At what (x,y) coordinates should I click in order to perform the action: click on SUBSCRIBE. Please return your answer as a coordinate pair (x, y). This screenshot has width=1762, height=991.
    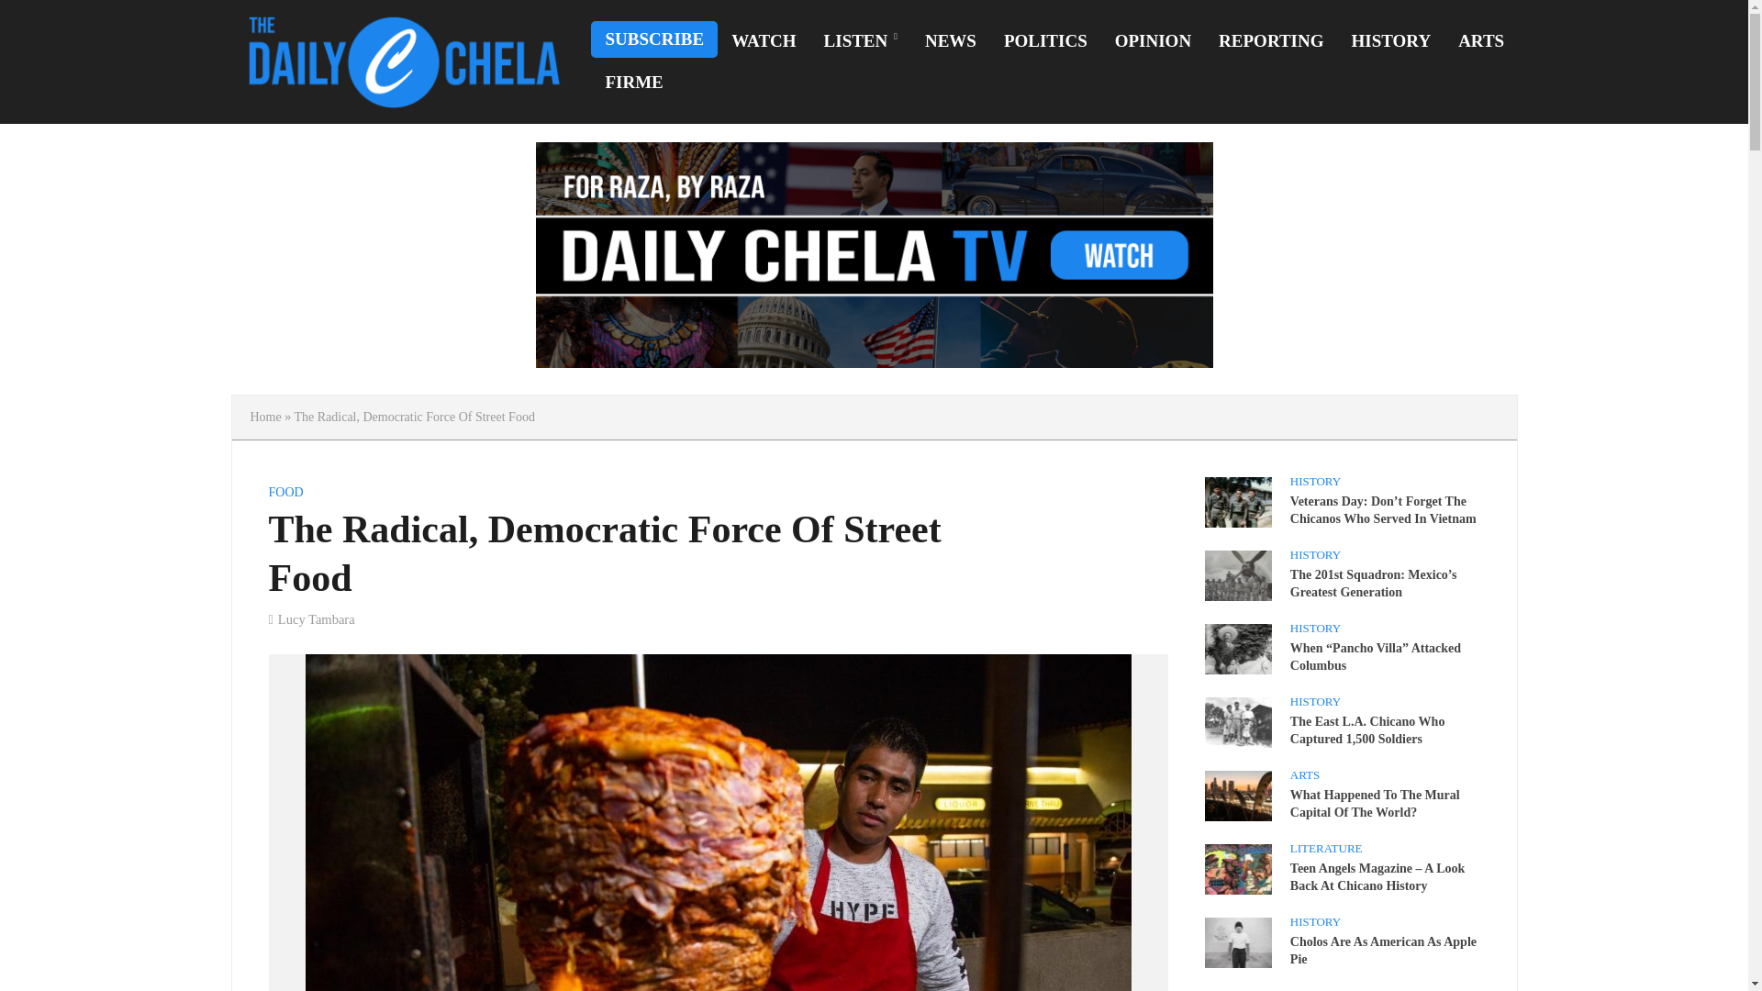
    Looking at the image, I should click on (653, 39).